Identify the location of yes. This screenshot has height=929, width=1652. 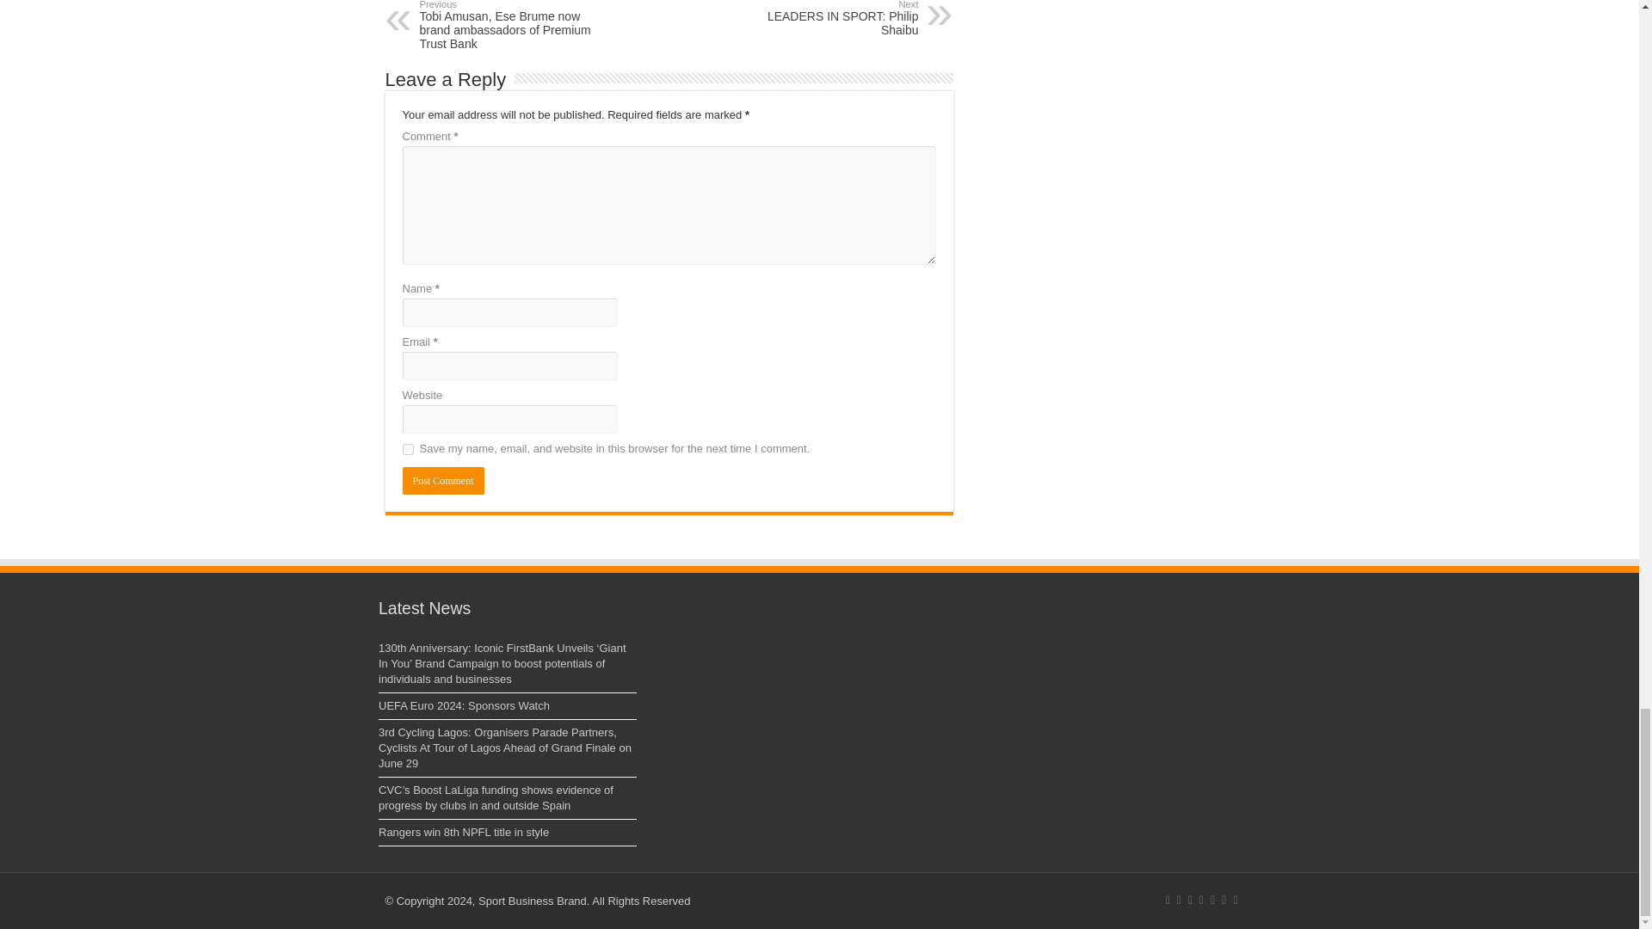
(408, 449).